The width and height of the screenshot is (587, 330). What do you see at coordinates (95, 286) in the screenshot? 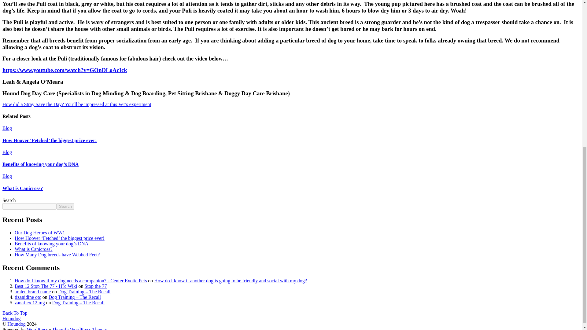
I see `Stop the 77` at bounding box center [95, 286].